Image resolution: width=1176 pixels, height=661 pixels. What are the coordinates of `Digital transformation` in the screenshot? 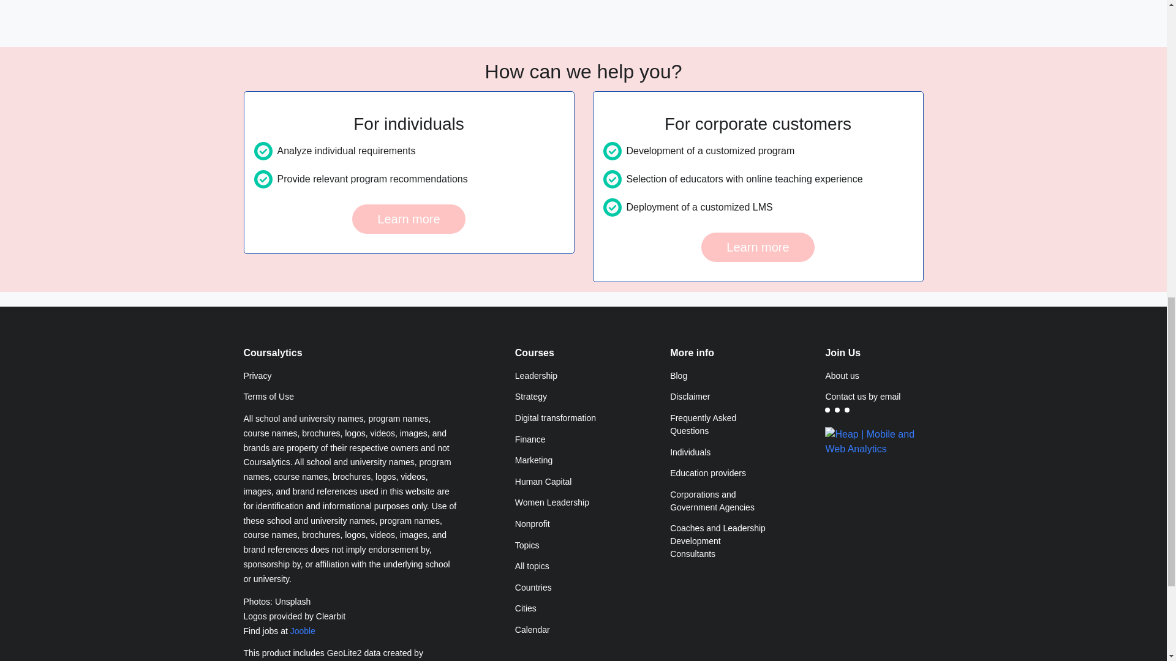 It's located at (563, 418).